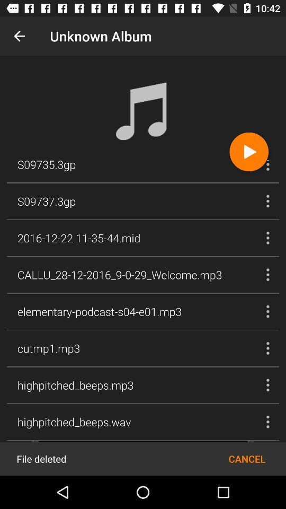 This screenshot has height=509, width=286. I want to click on press s09735.3gp item, so click(47, 165).